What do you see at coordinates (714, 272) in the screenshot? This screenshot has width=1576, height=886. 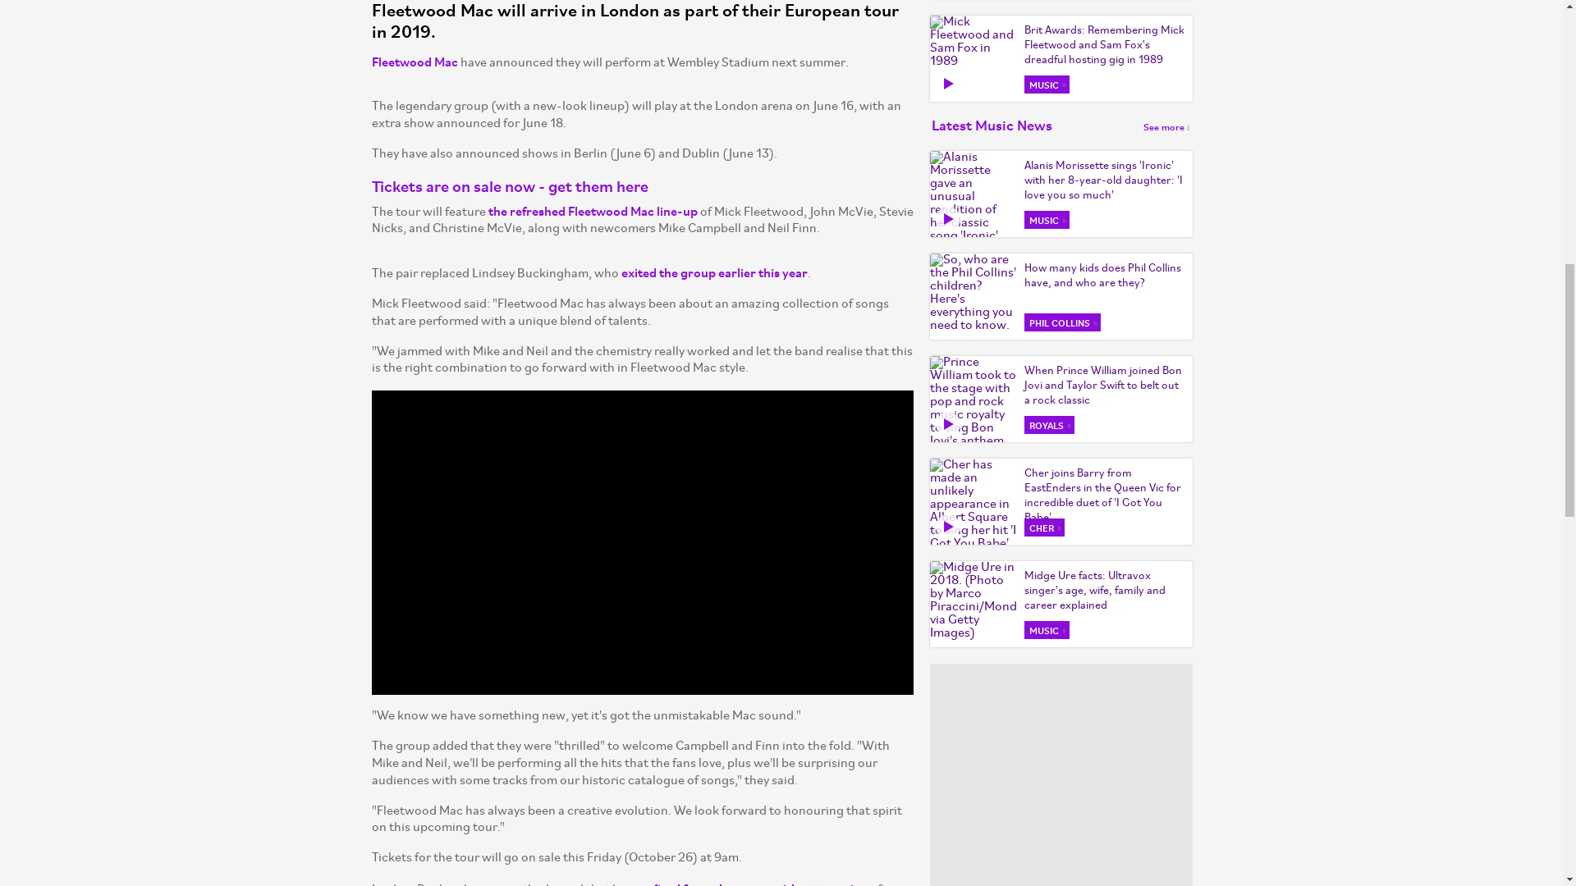 I see `exited the group earlier this year` at bounding box center [714, 272].